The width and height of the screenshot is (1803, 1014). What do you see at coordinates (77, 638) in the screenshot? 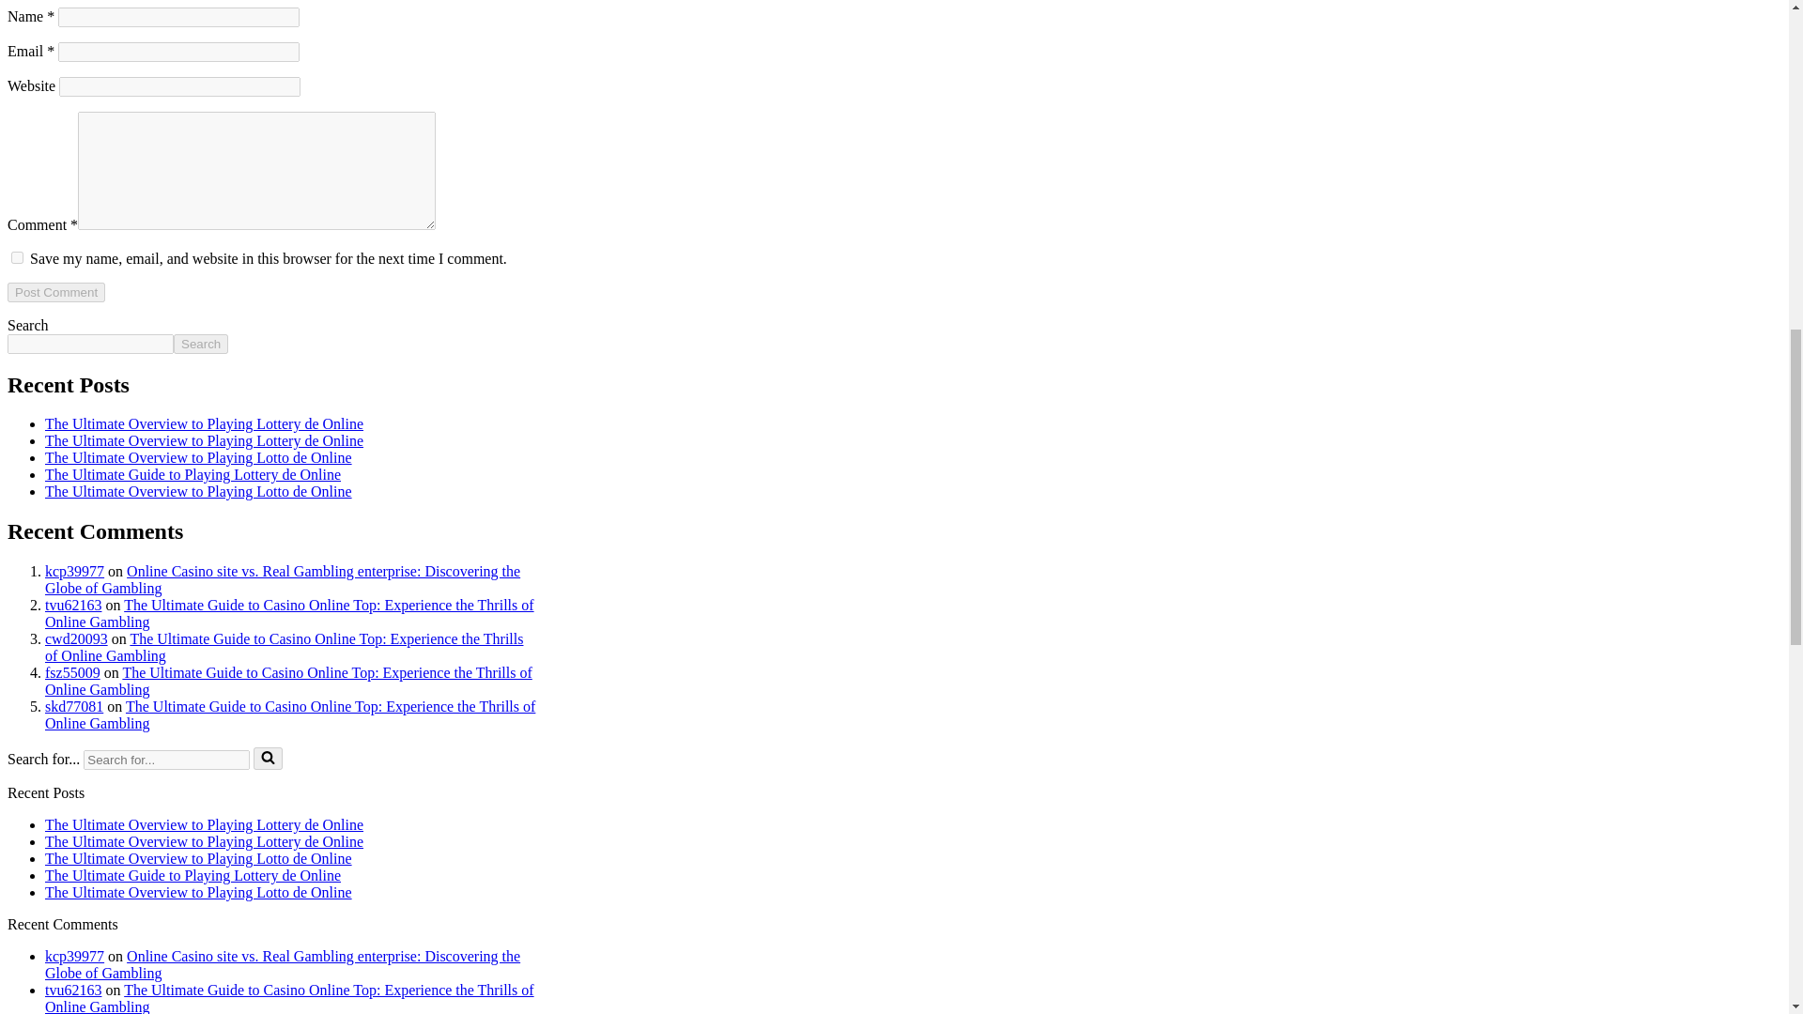
I see `cwd20093` at bounding box center [77, 638].